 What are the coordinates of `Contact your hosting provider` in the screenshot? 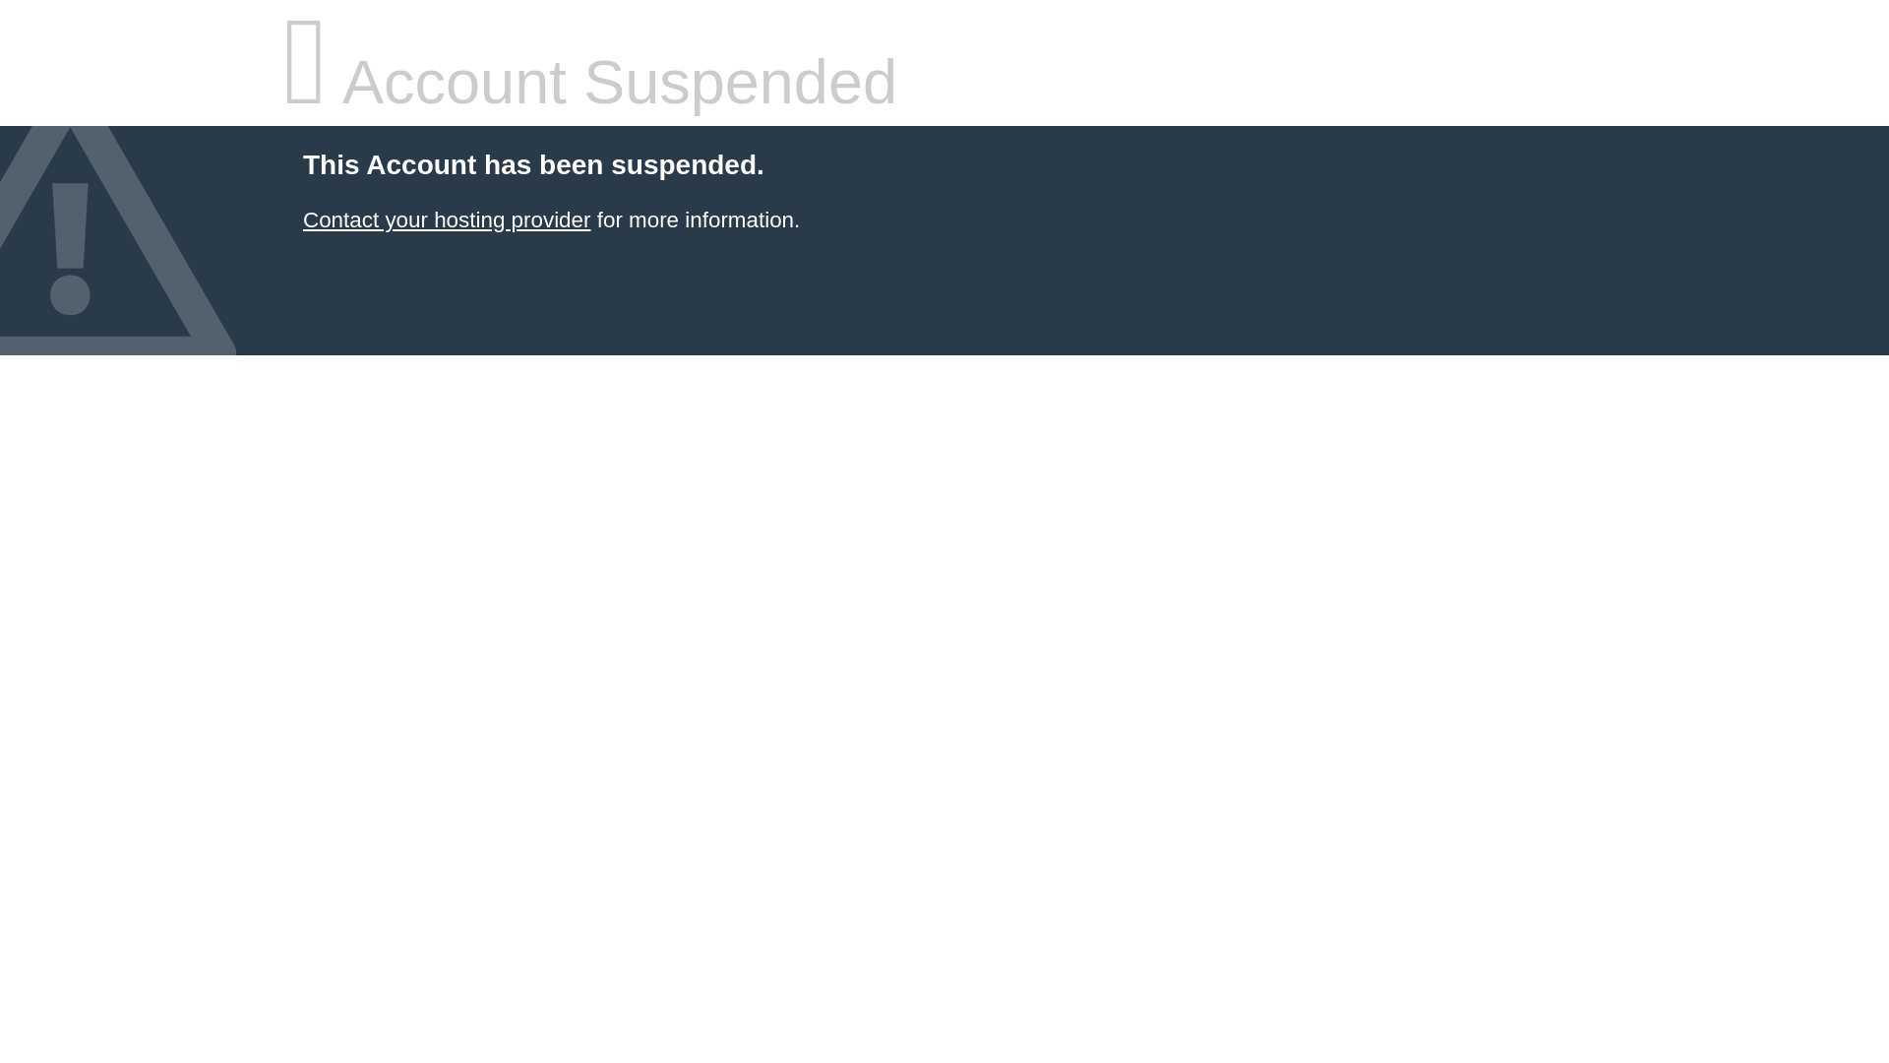 It's located at (447, 220).